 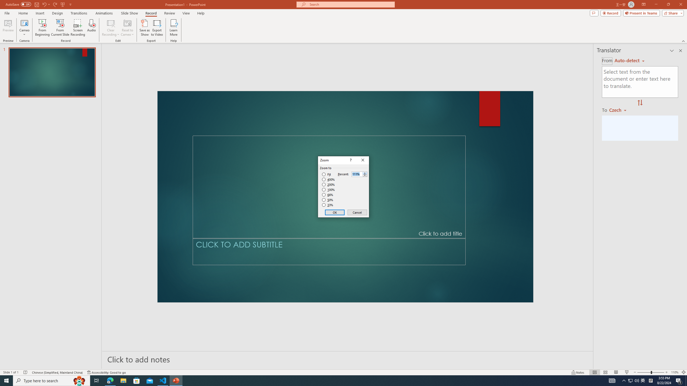 What do you see at coordinates (186, 23) in the screenshot?
I see `References` at bounding box center [186, 23].